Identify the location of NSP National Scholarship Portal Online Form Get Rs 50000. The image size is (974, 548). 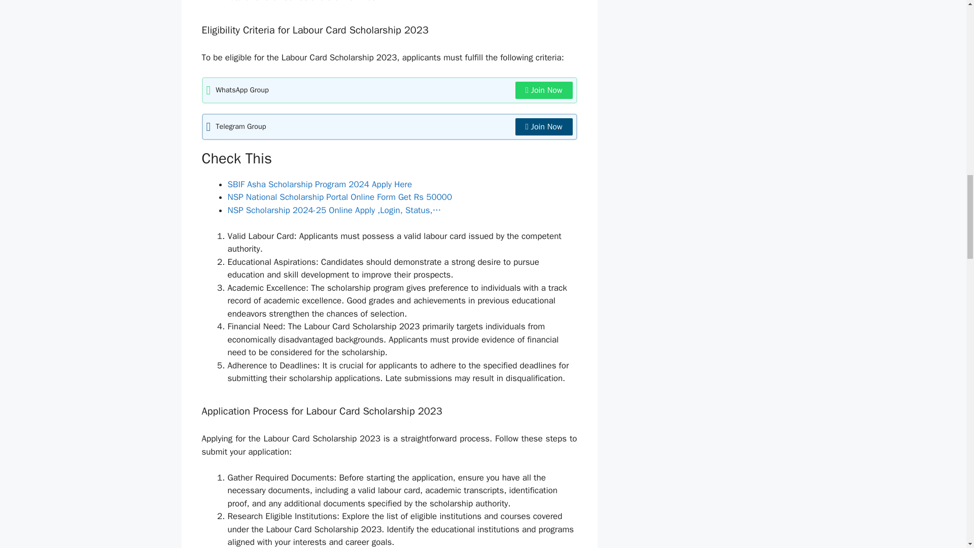
(339, 197).